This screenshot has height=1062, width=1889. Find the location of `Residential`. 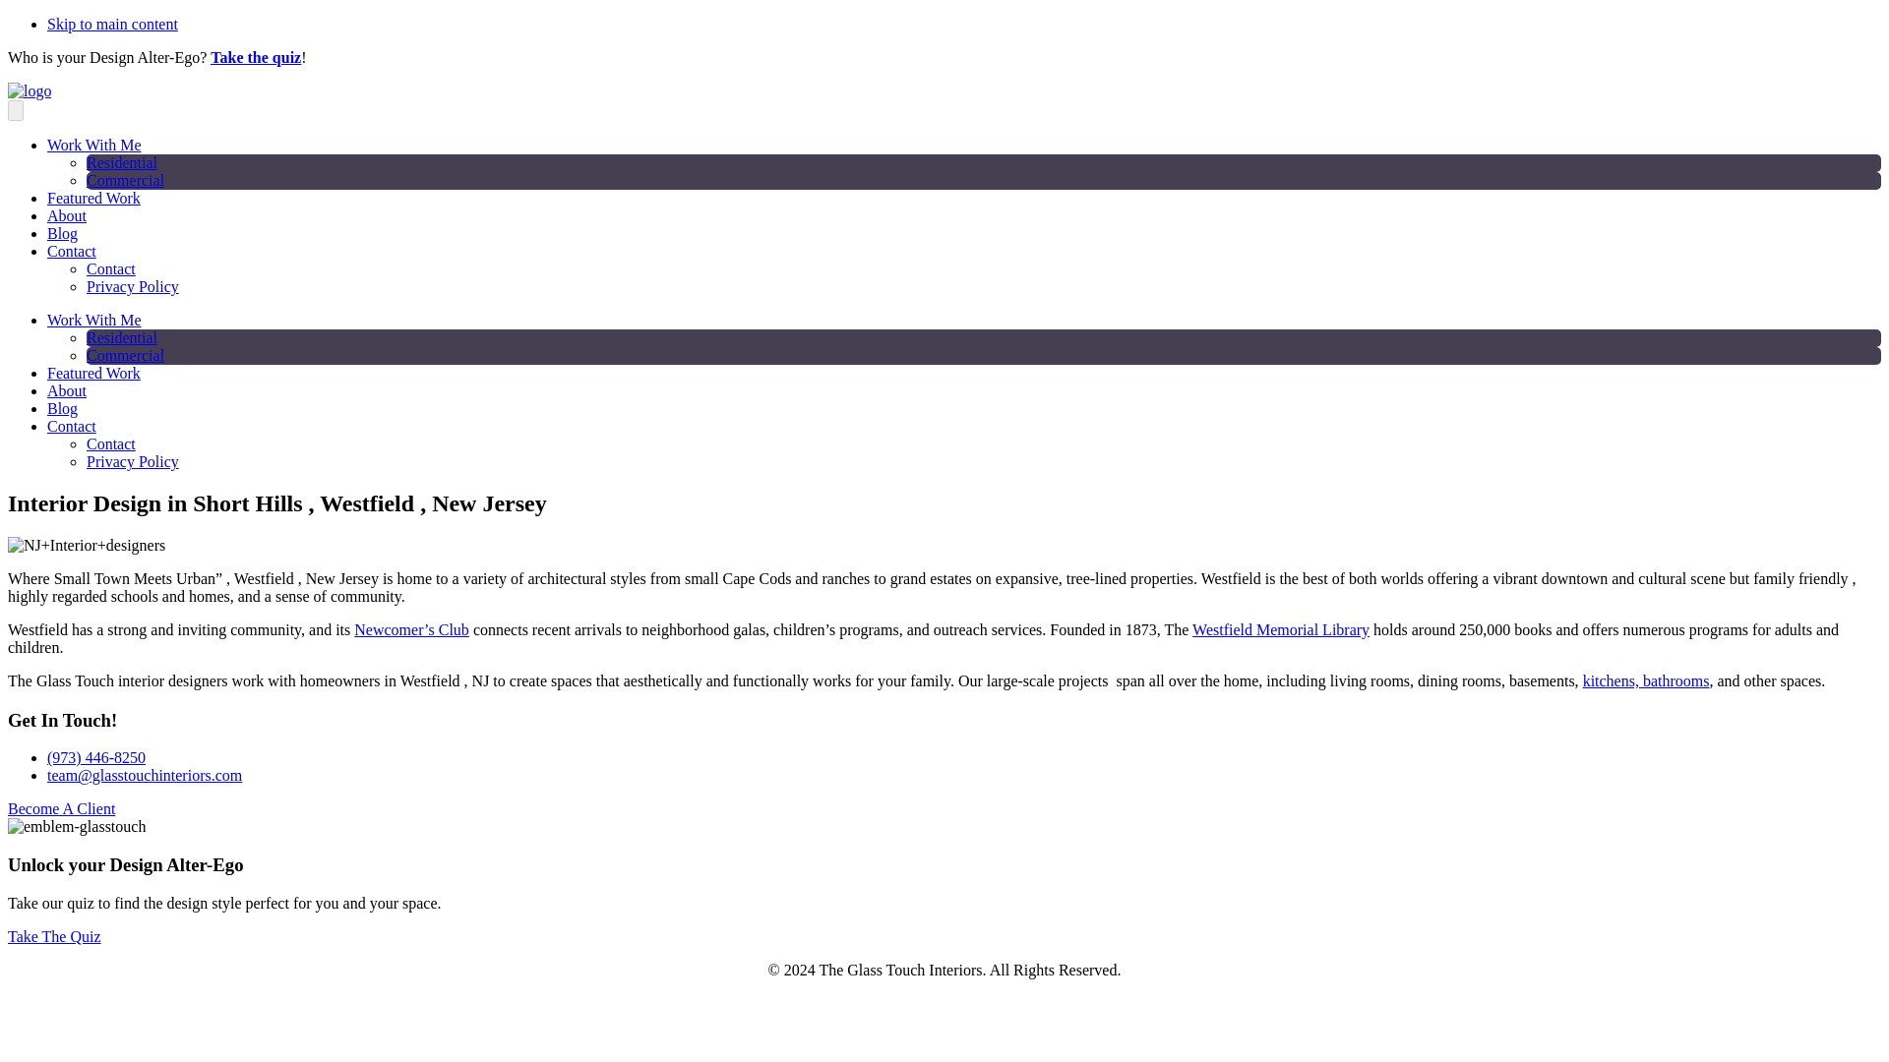

Residential is located at coordinates (122, 337).